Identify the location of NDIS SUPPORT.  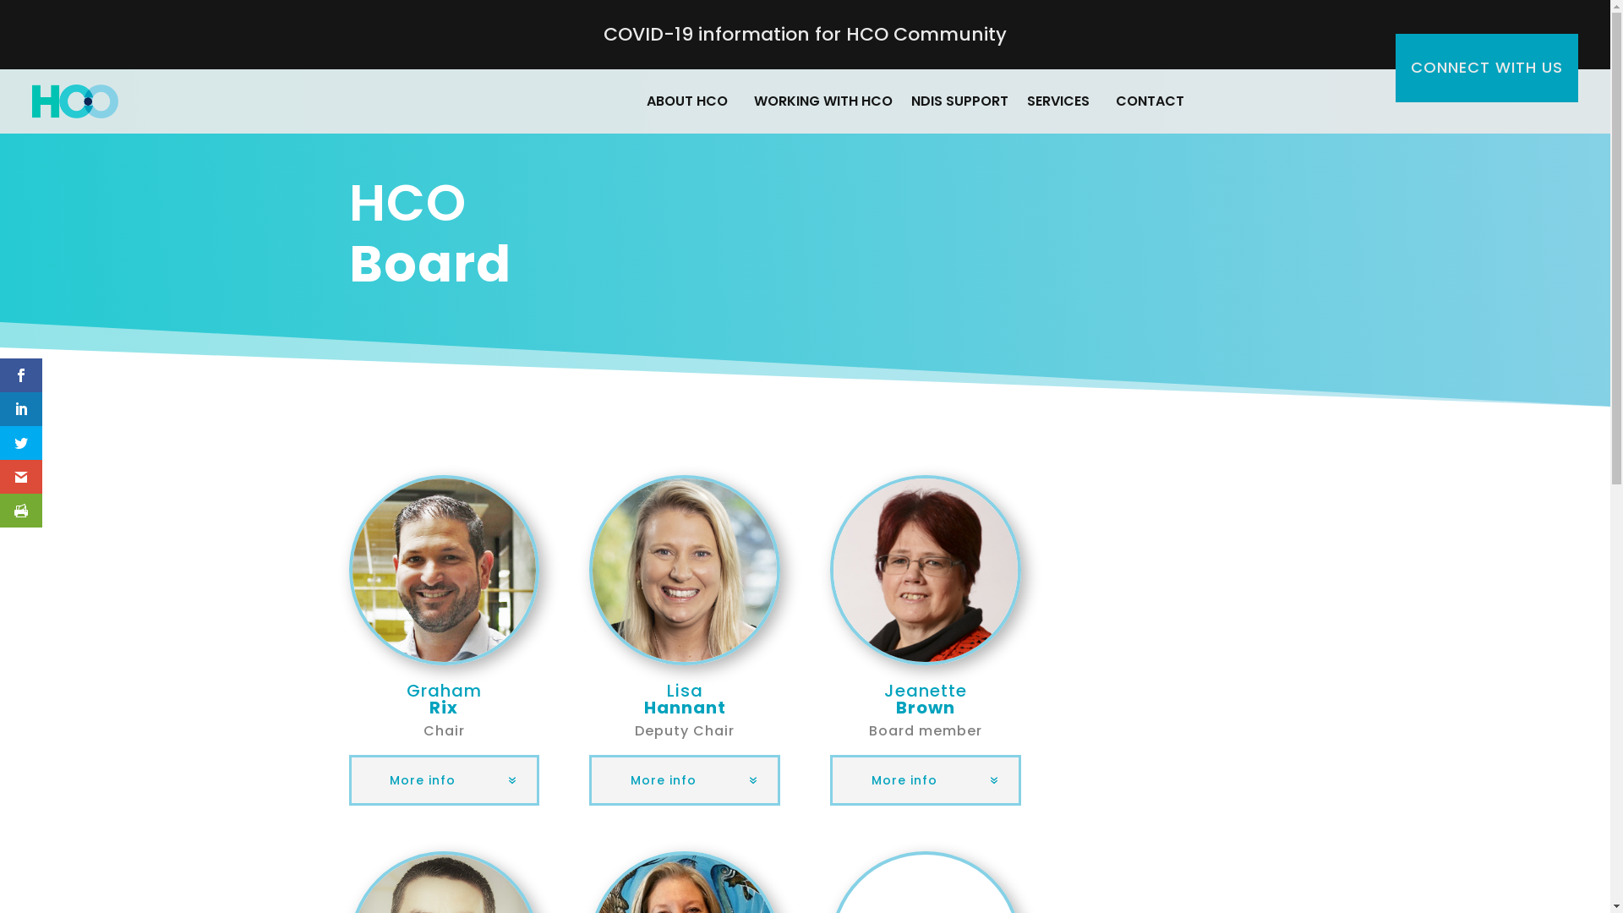
(960, 101).